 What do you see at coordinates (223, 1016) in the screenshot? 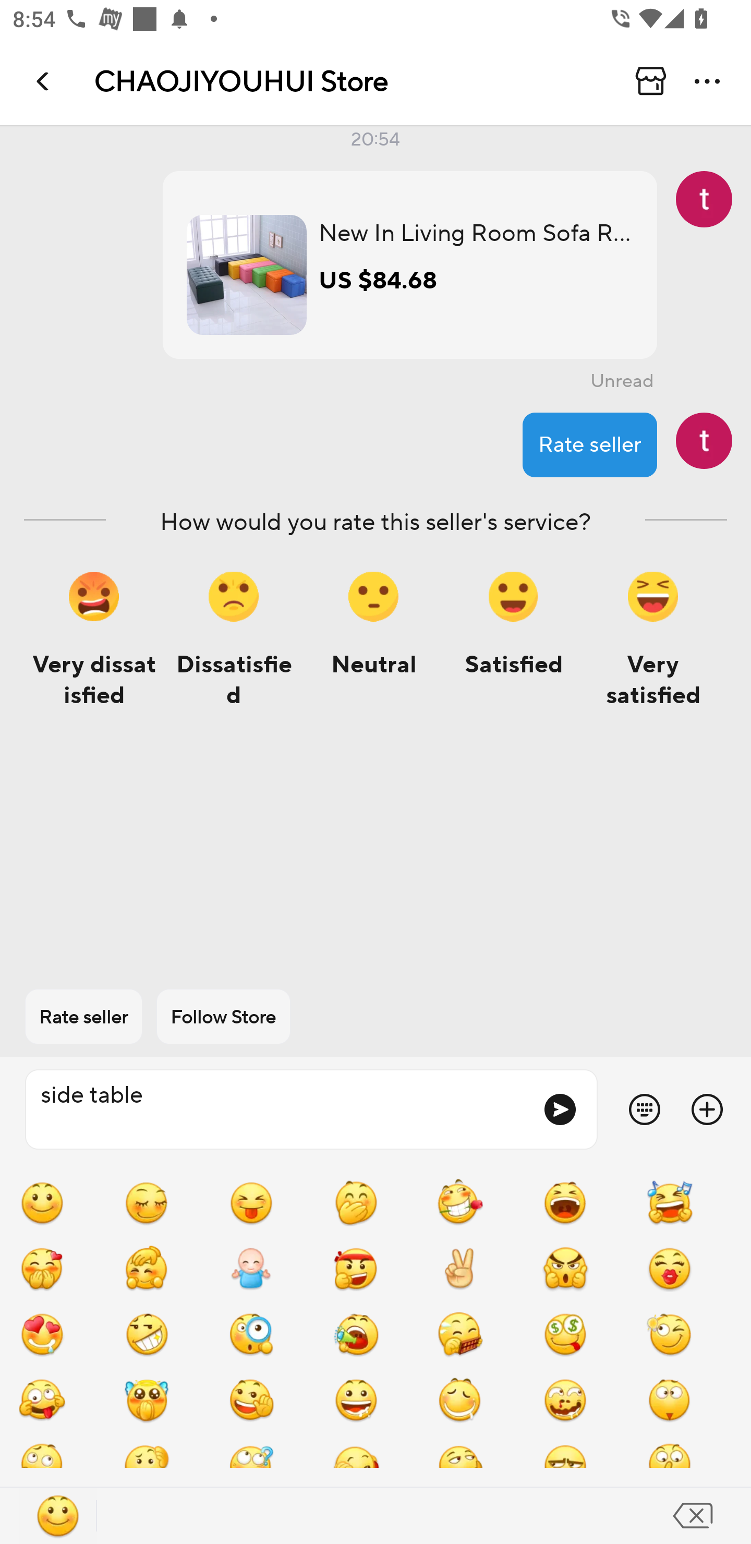
I see `Follow Store` at bounding box center [223, 1016].